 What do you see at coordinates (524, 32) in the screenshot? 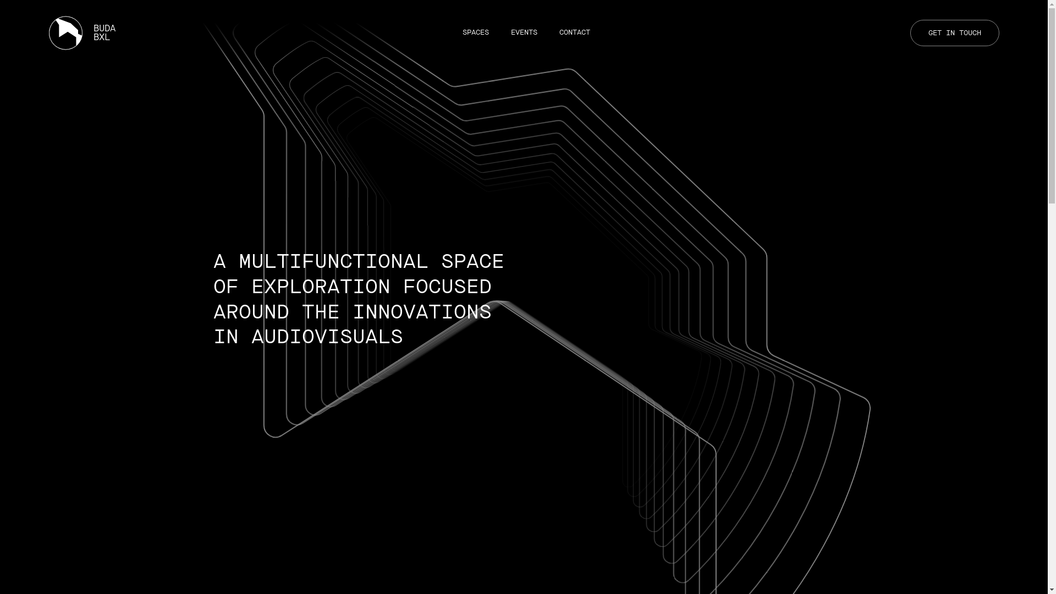
I see `EVENTS` at bounding box center [524, 32].